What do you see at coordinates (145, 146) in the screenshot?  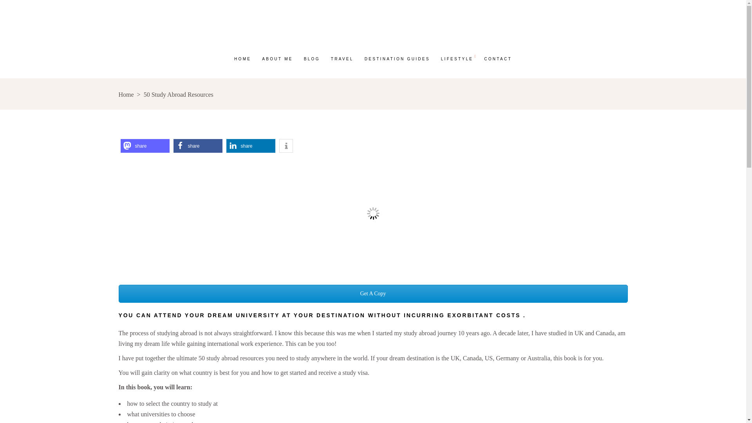 I see `share ` at bounding box center [145, 146].